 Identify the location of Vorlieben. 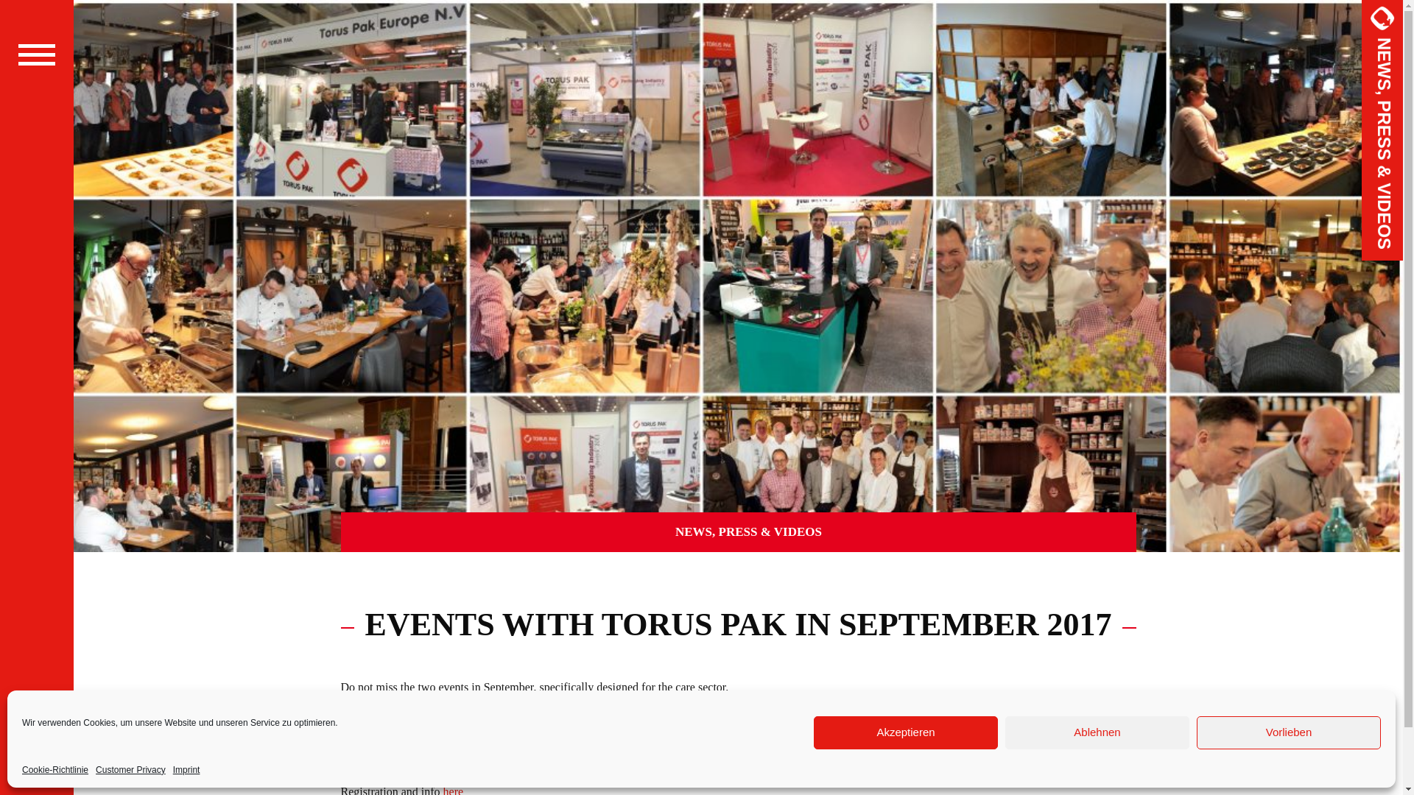
(1289, 733).